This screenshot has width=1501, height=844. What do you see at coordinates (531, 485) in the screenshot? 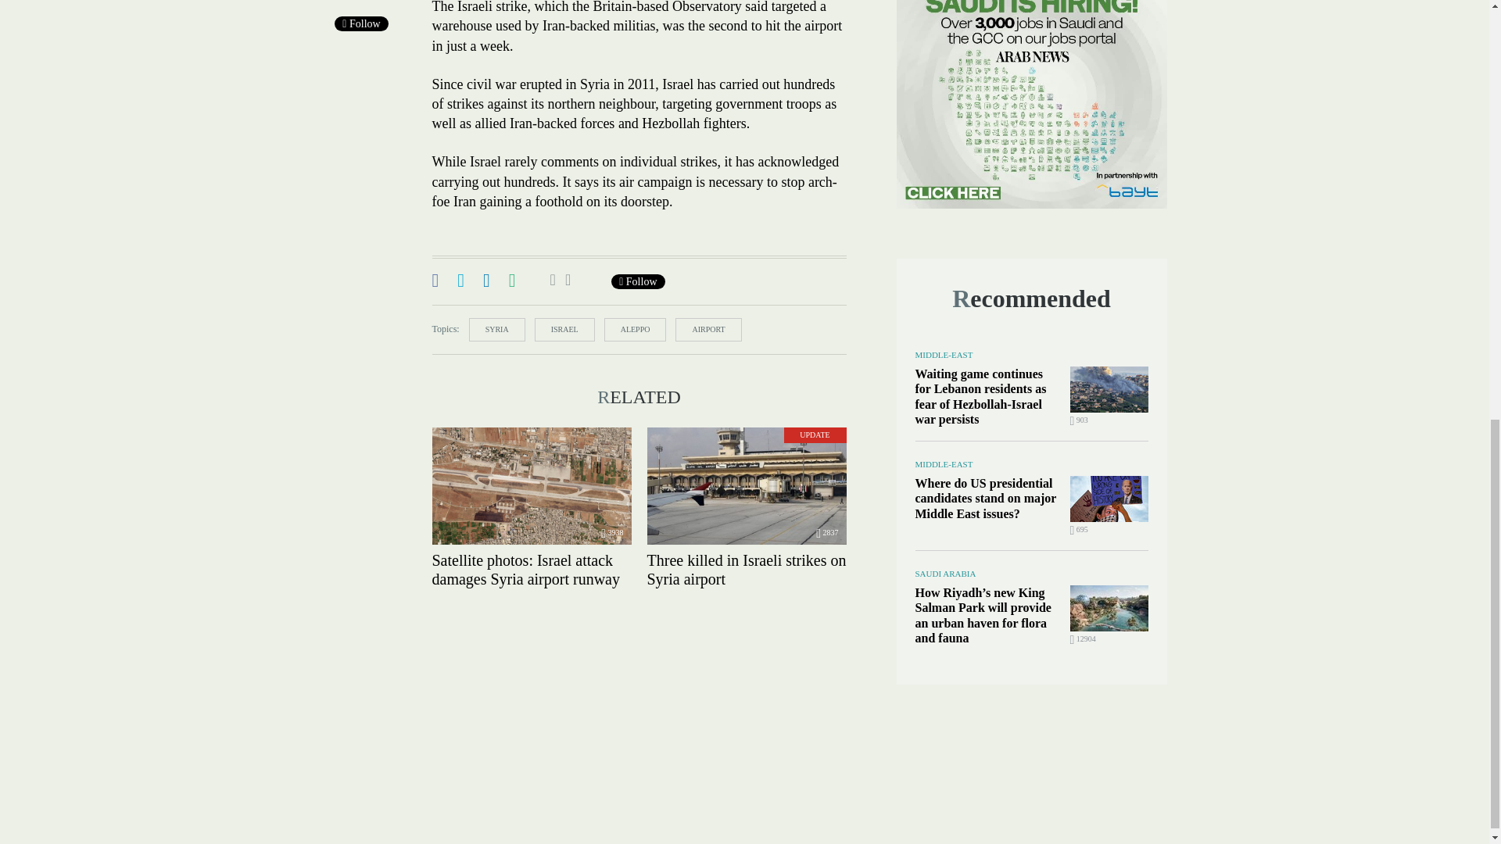
I see `Satellite photos: Israel attack damages Syria airport runway` at bounding box center [531, 485].